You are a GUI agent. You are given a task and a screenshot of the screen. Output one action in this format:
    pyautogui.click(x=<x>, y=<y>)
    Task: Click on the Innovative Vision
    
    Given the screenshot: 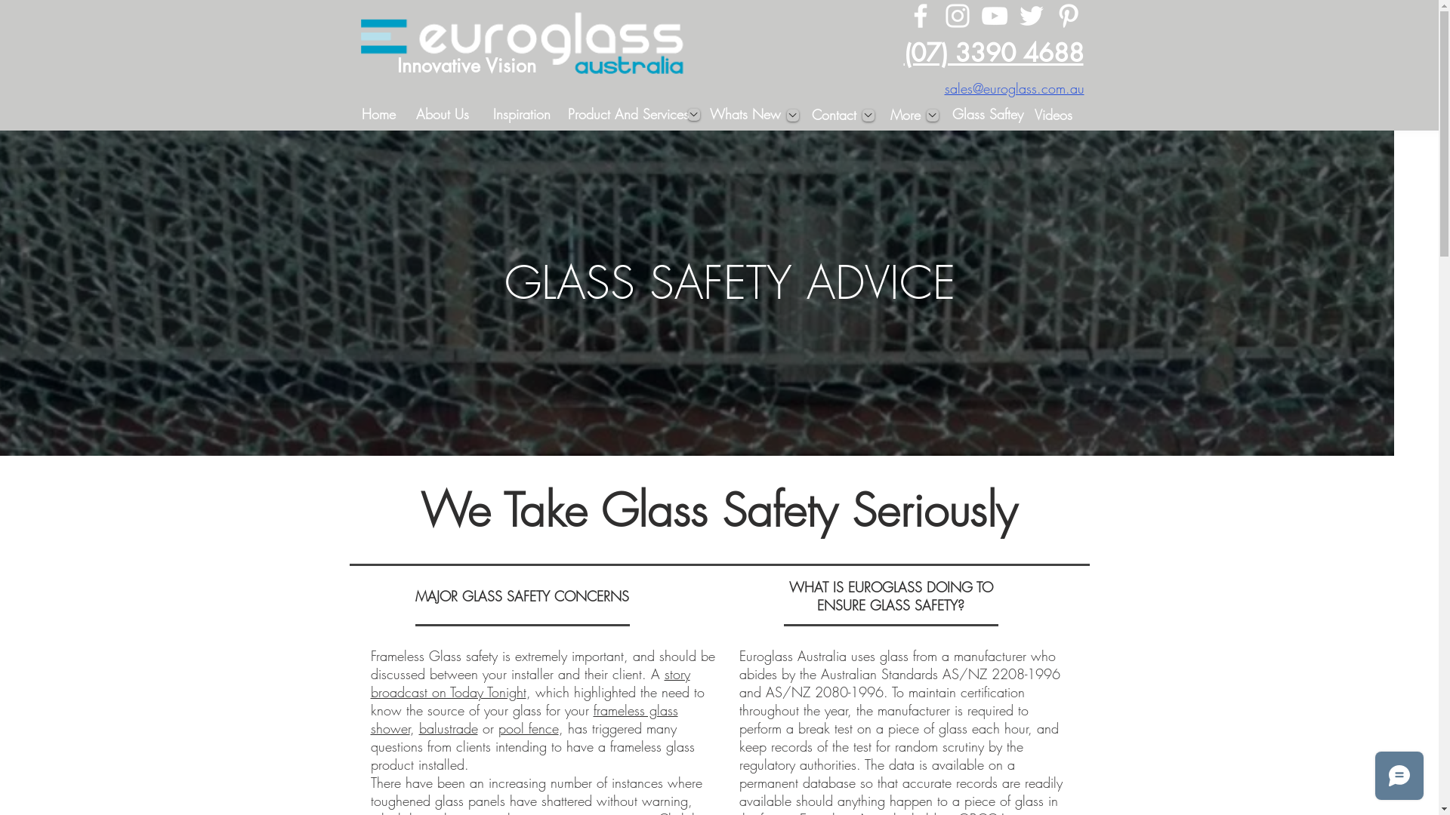 What is the action you would take?
    pyautogui.click(x=467, y=66)
    